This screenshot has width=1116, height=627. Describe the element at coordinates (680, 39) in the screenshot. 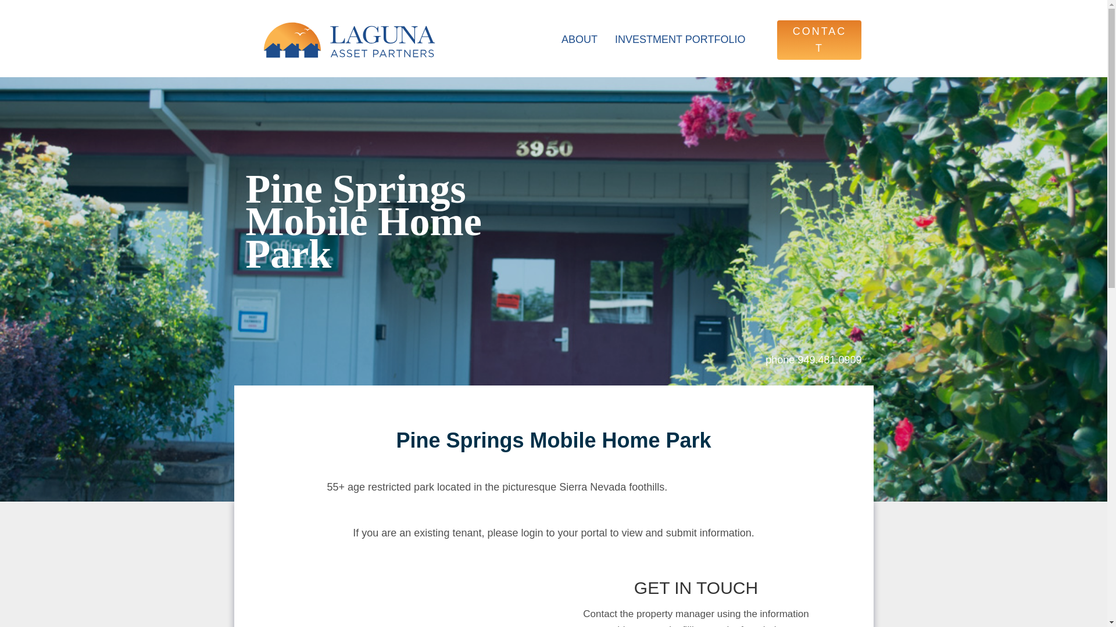

I see `INVESTMENT PORTFOLIO` at that location.